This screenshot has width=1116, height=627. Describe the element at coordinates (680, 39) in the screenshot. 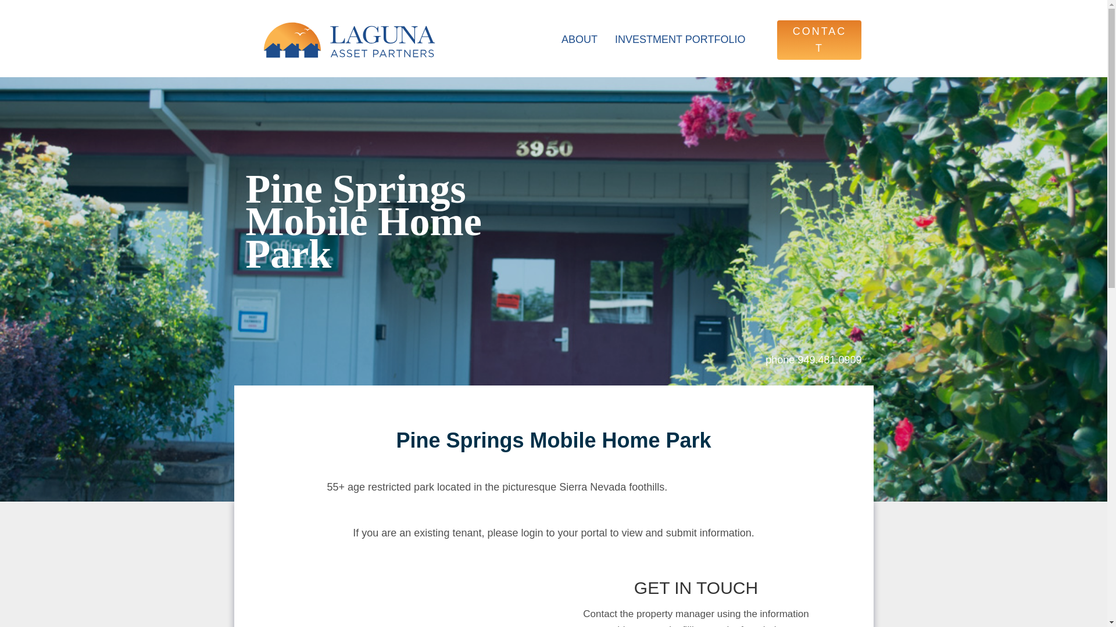

I see `INVESTMENT PORTFOLIO` at that location.